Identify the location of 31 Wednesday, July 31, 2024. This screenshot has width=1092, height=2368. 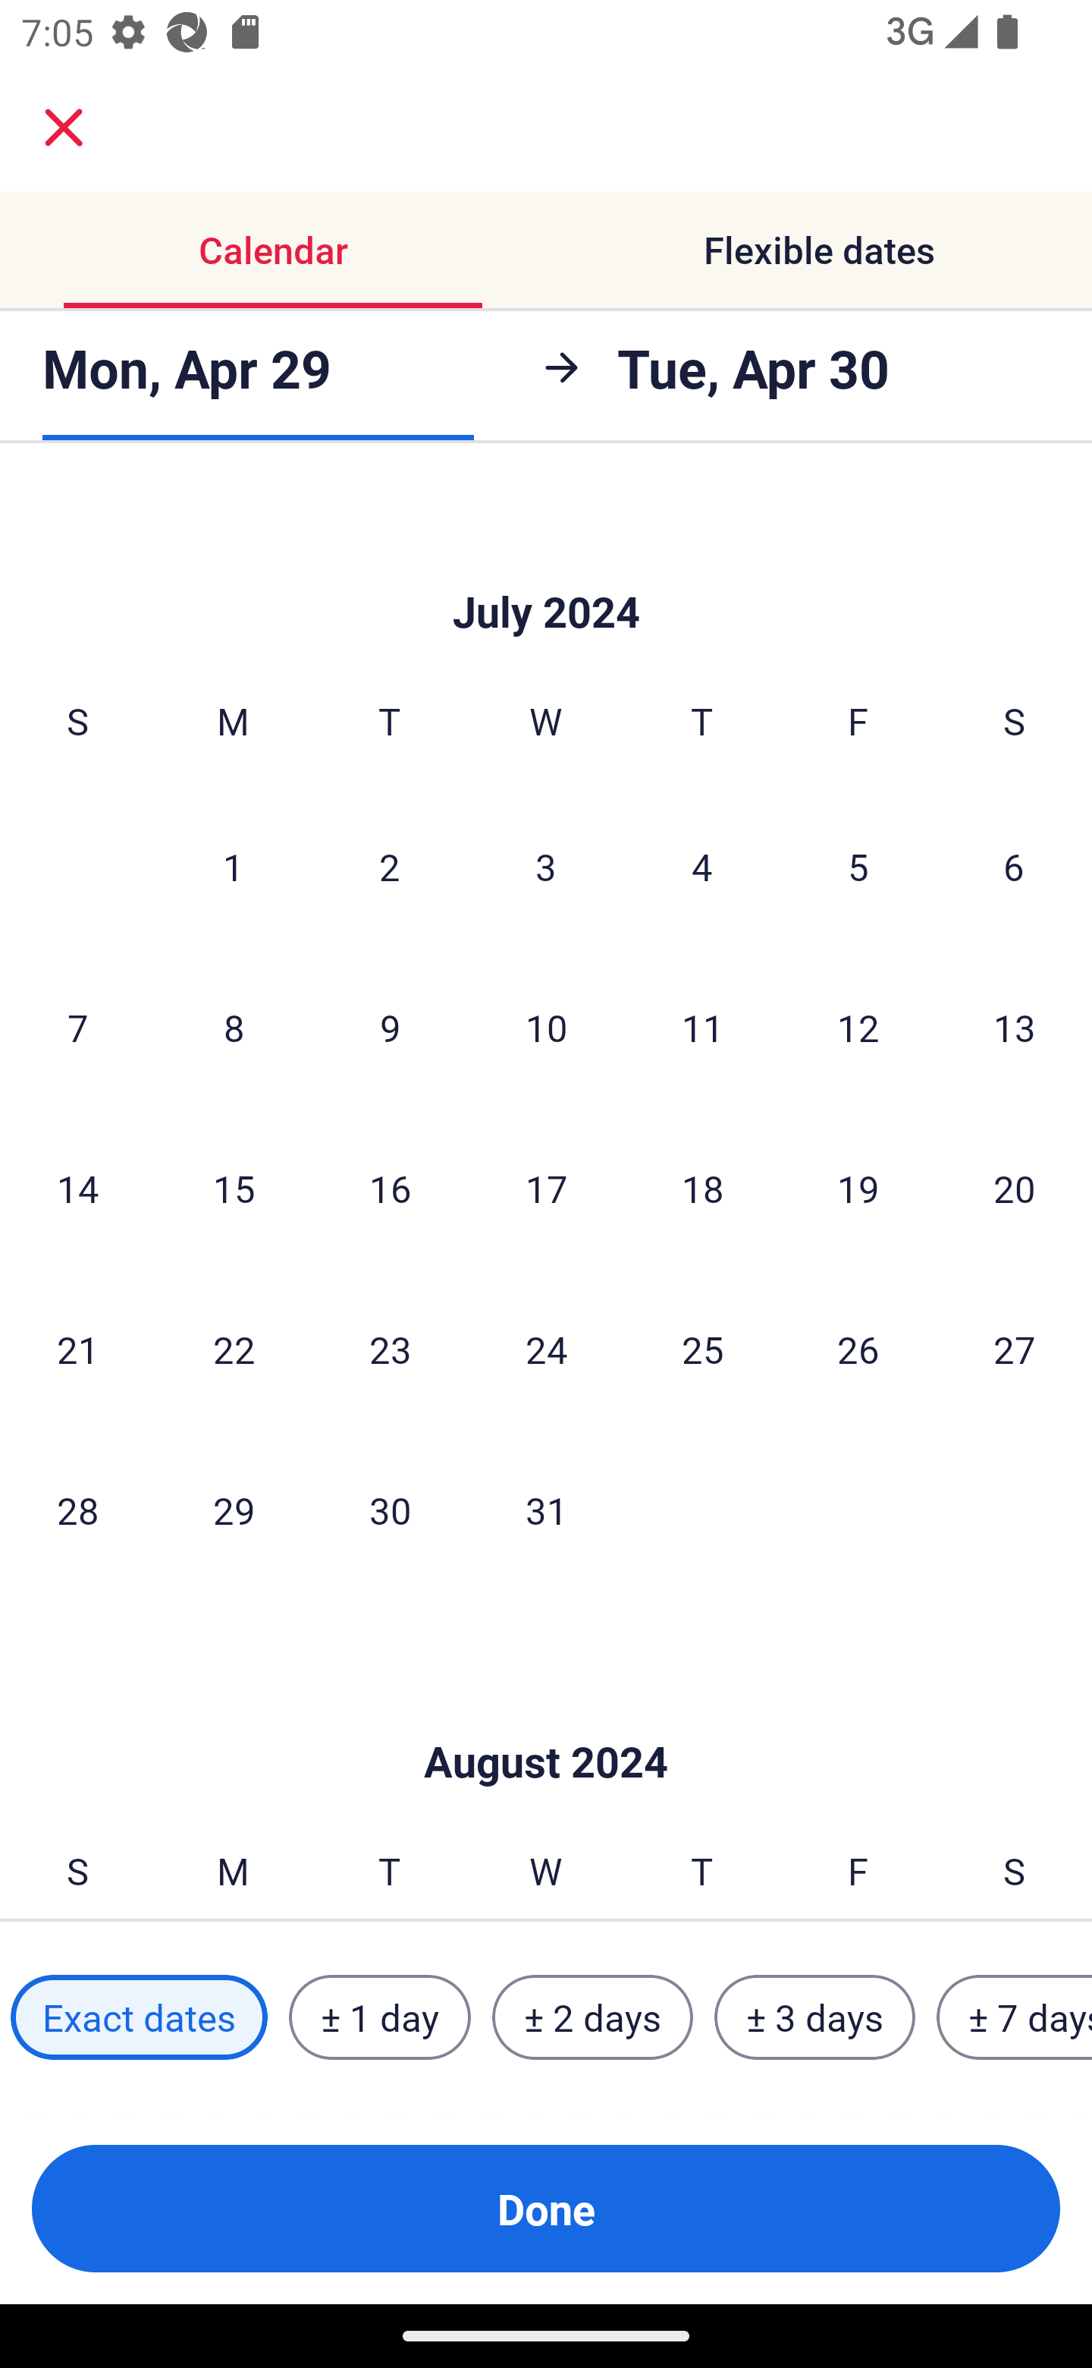
(546, 1510).